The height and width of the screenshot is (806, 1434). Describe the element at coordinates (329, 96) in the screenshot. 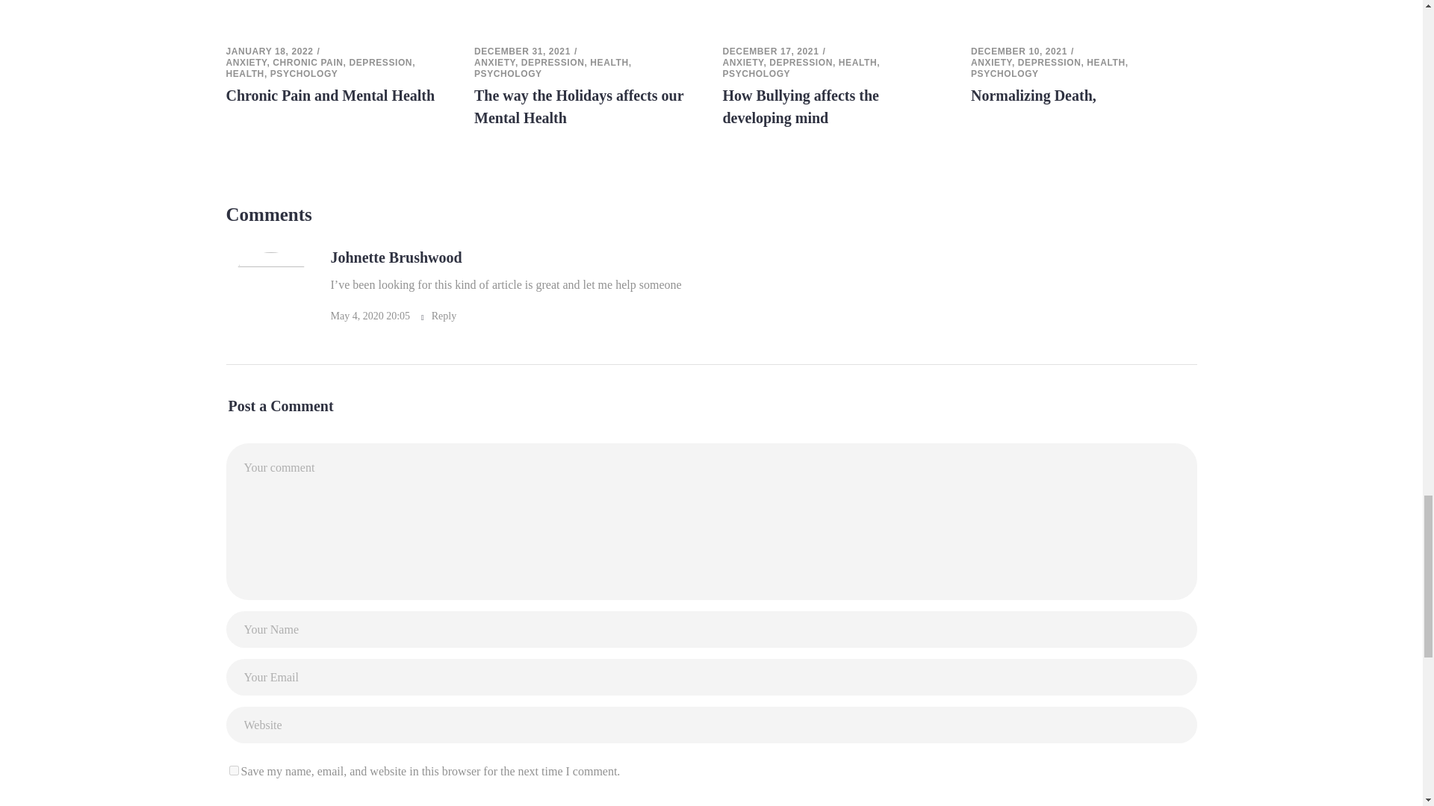

I see `Chronic Pain and Mental Health` at that location.